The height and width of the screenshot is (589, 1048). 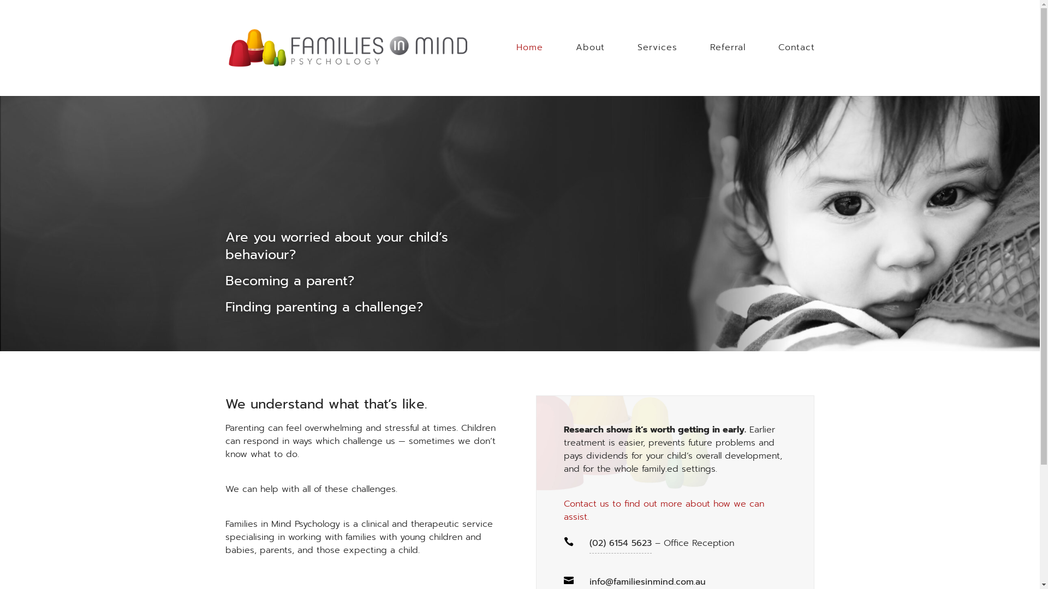 I want to click on Contact, so click(x=797, y=61).